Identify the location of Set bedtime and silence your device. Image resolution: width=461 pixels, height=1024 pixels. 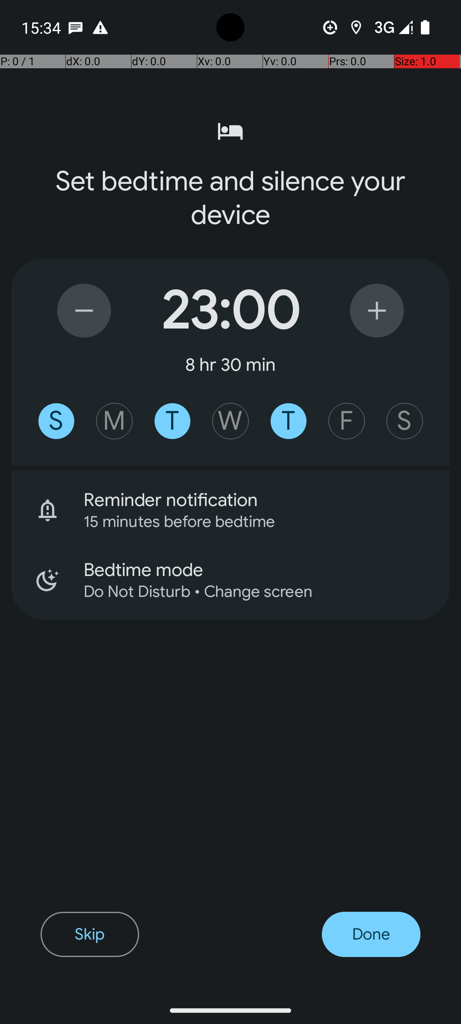
(230, 198).